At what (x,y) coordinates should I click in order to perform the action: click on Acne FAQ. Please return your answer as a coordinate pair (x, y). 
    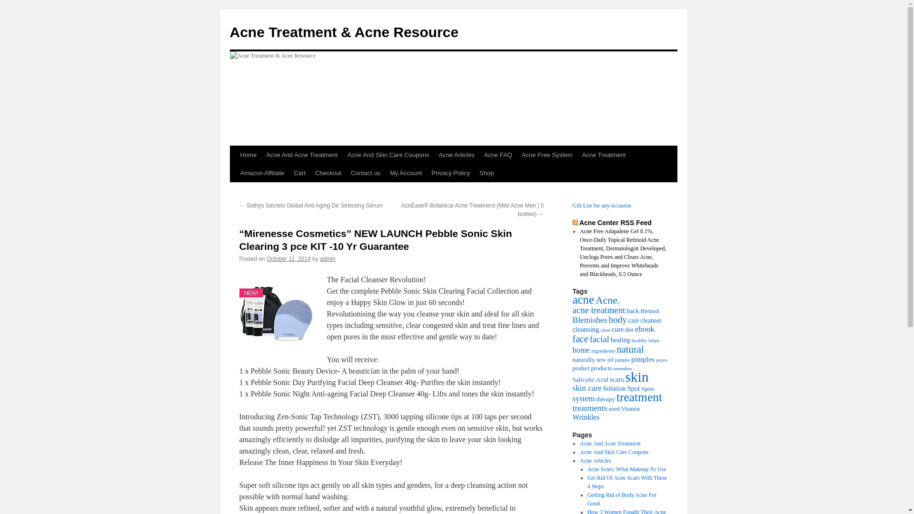
    Looking at the image, I should click on (498, 155).